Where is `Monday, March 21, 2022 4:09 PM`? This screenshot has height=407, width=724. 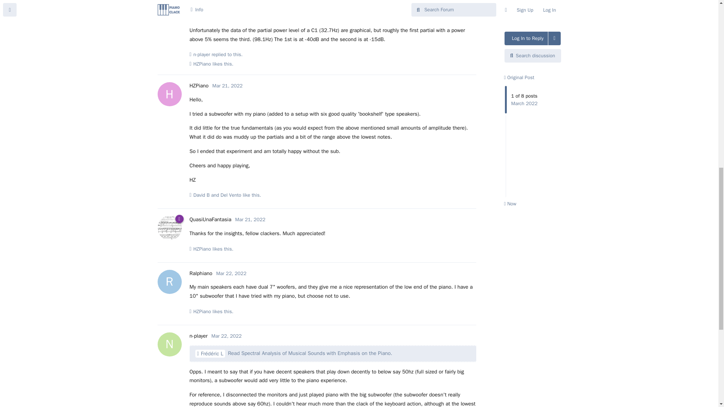 Monday, March 21, 2022 4:09 PM is located at coordinates (250, 219).